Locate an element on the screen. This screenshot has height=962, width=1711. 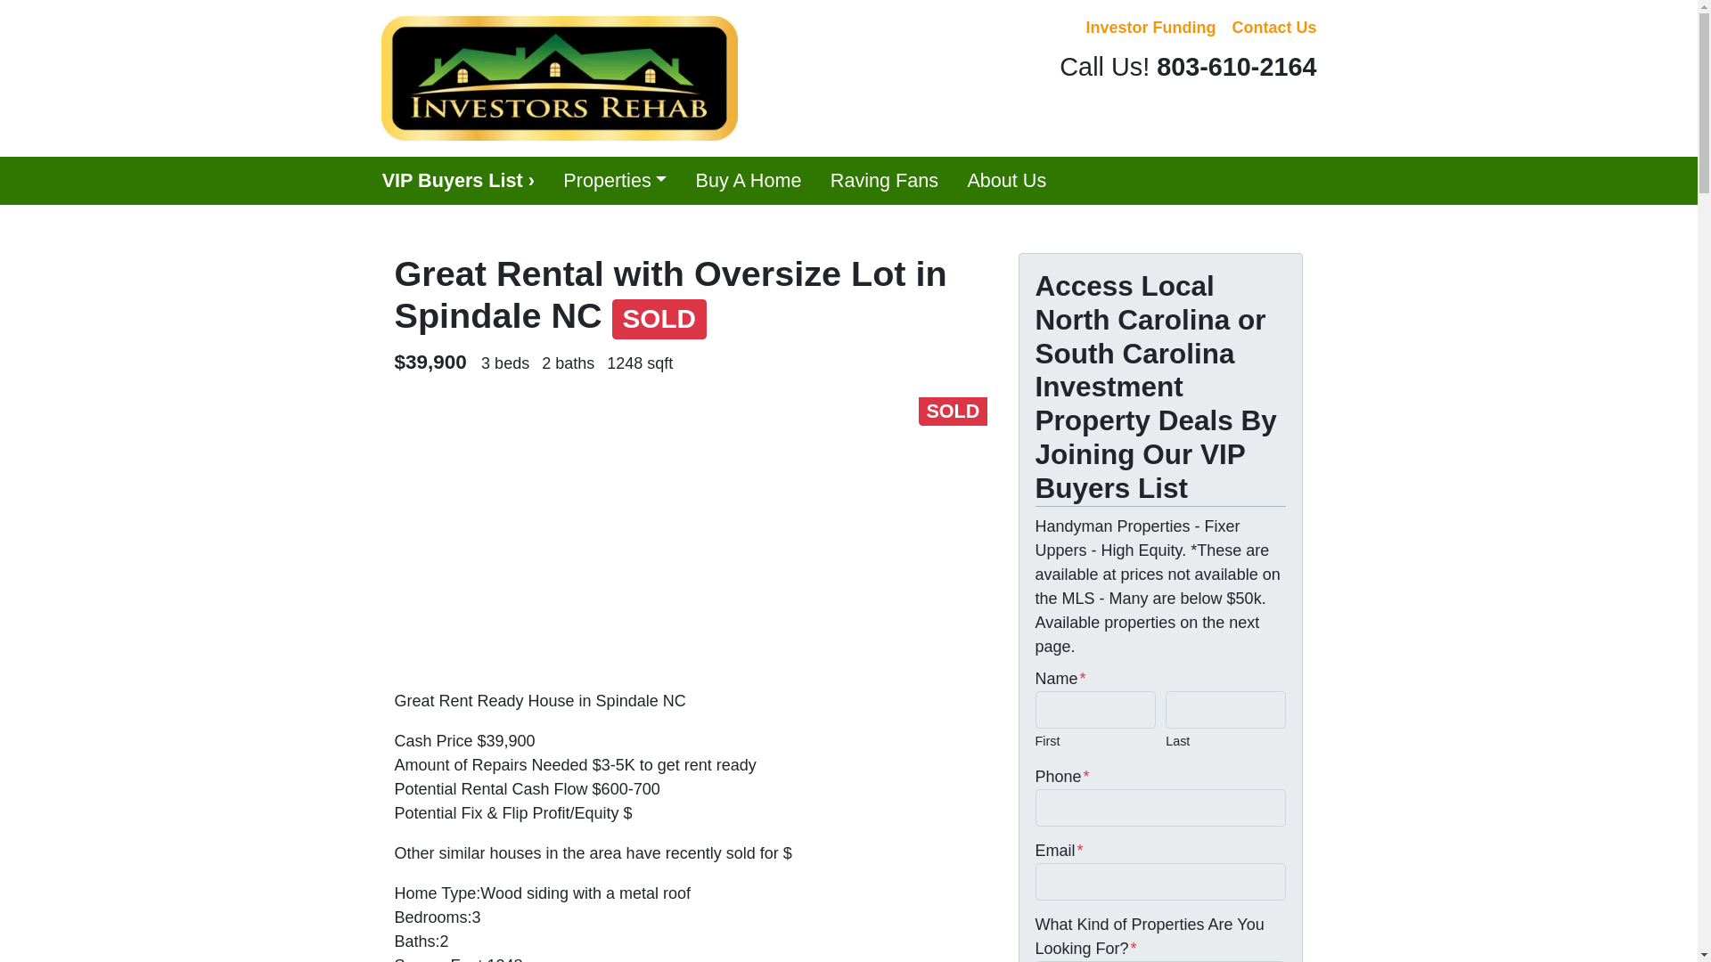
Raving Fans is located at coordinates (884, 181).